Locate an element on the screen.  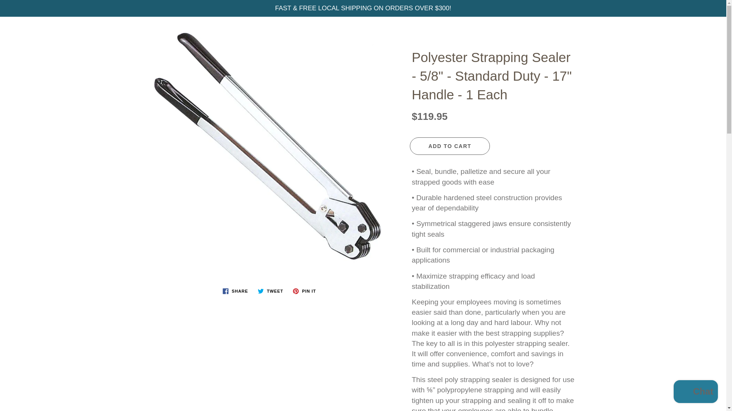
You have 0 items in your cart is located at coordinates (713, 30).